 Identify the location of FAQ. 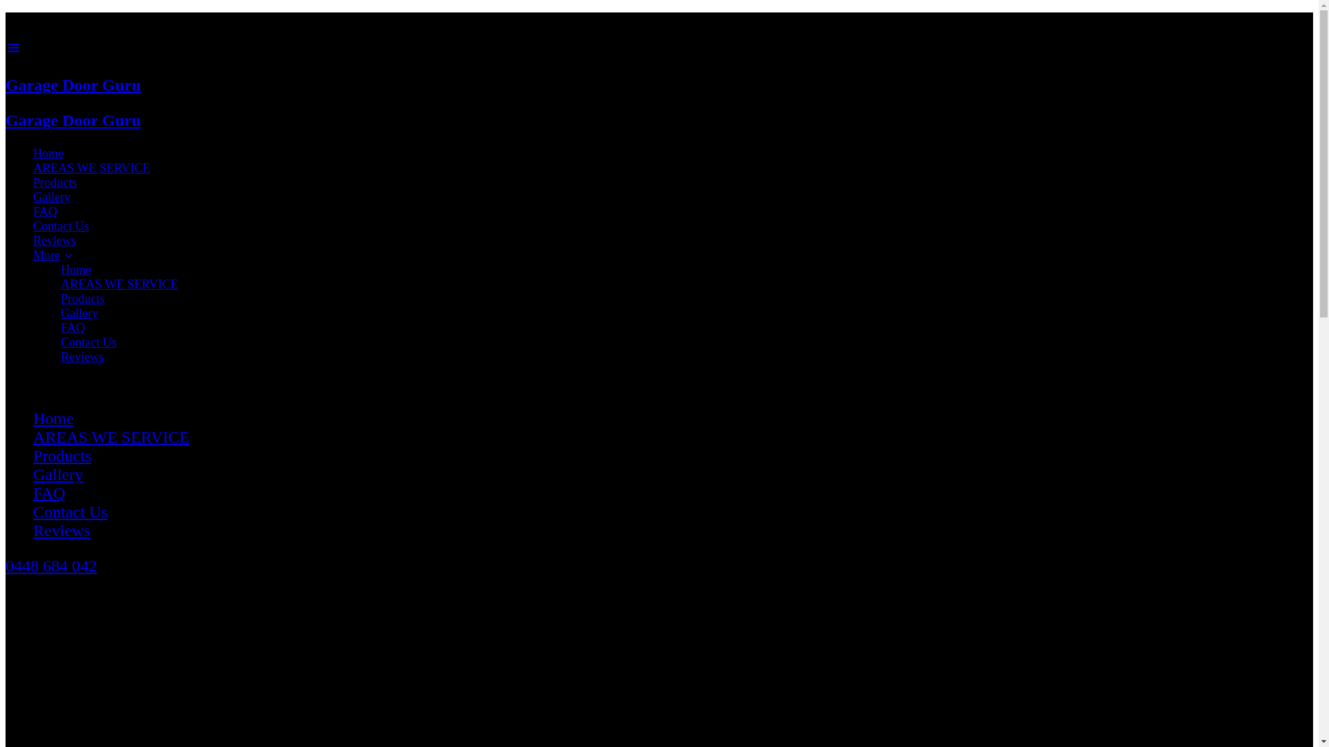
(49, 493).